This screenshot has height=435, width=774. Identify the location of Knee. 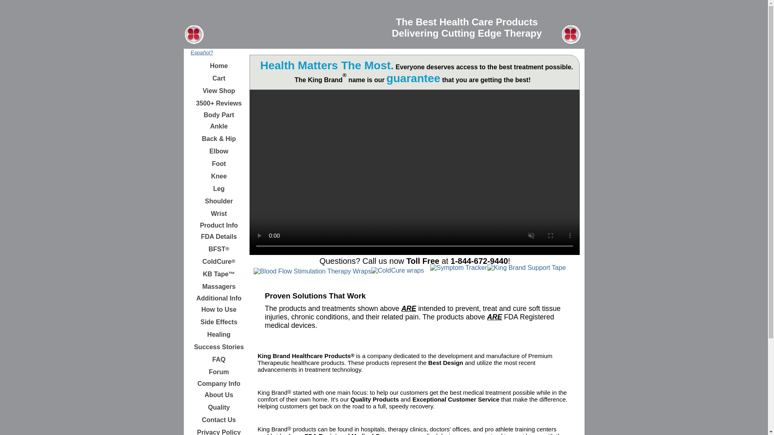
(219, 176).